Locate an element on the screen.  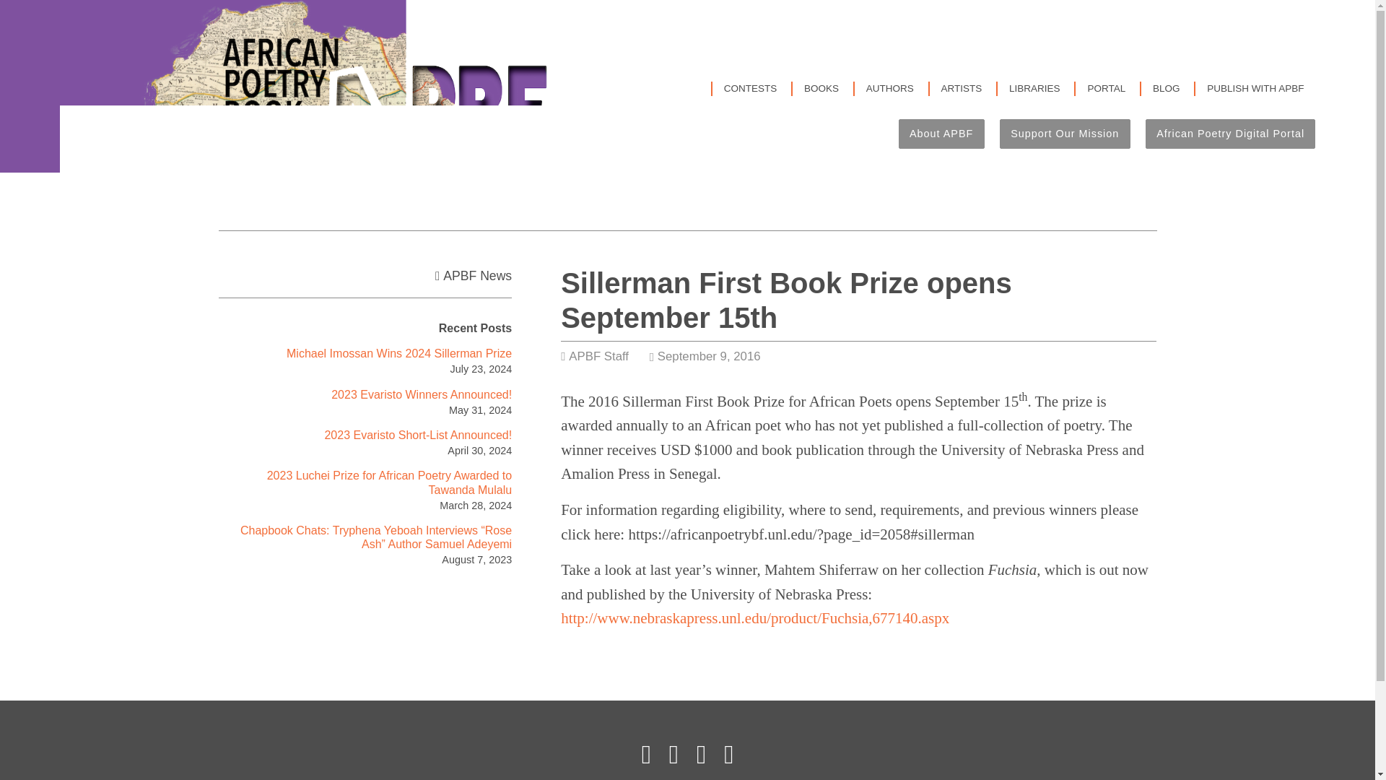
2023 Evaristo Short-List Announced! is located at coordinates (417, 435).